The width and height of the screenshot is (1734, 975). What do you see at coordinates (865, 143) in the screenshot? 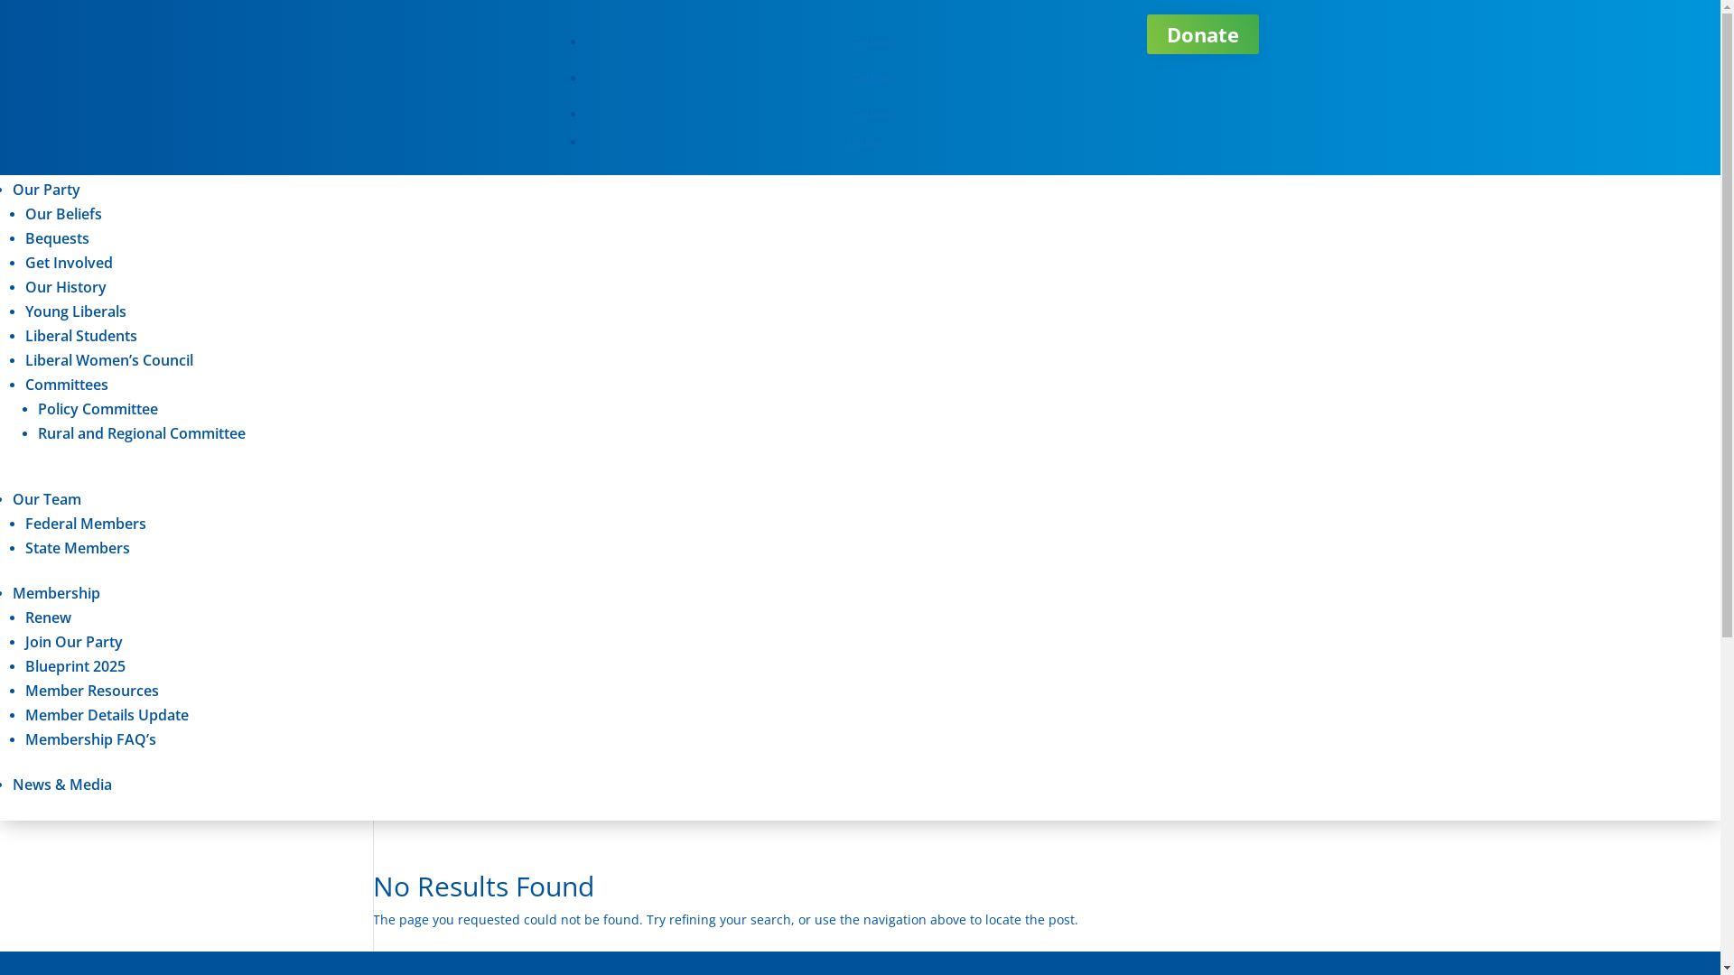
I see `Follow` at bounding box center [865, 143].